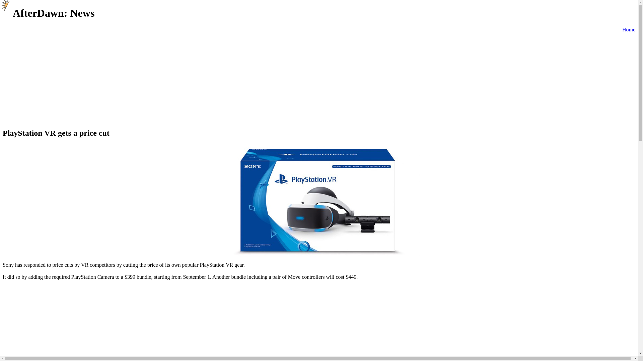 The height and width of the screenshot is (361, 643). I want to click on Advertisement, so click(310, 64).